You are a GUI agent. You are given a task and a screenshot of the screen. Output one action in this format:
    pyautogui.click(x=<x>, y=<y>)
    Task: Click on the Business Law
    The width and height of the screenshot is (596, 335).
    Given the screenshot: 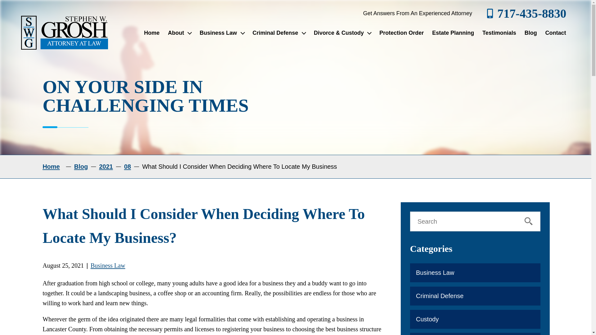 What is the action you would take?
    pyautogui.click(x=222, y=33)
    